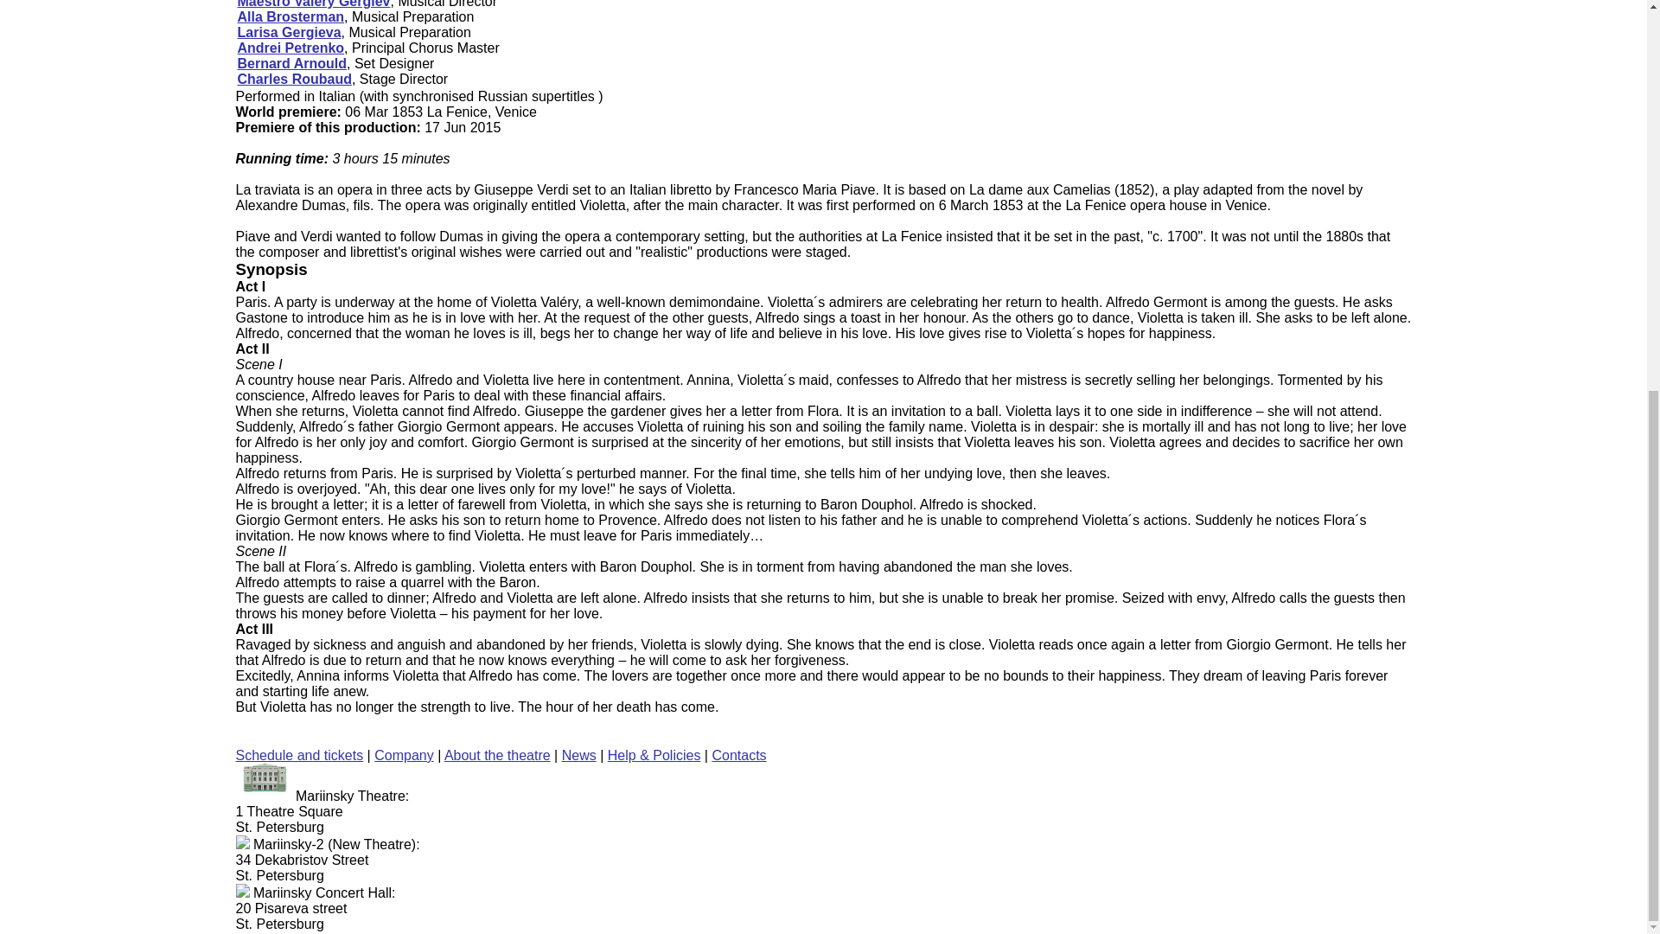 The image size is (1660, 934). I want to click on Maestro Valery Gergiev, so click(313, 3).